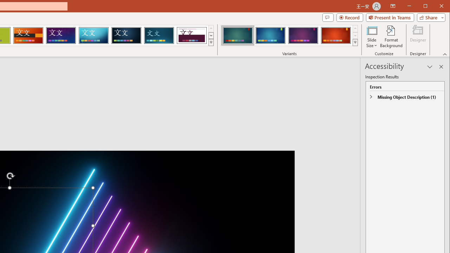 The width and height of the screenshot is (450, 253). What do you see at coordinates (392, 37) in the screenshot?
I see `Format Background` at bounding box center [392, 37].